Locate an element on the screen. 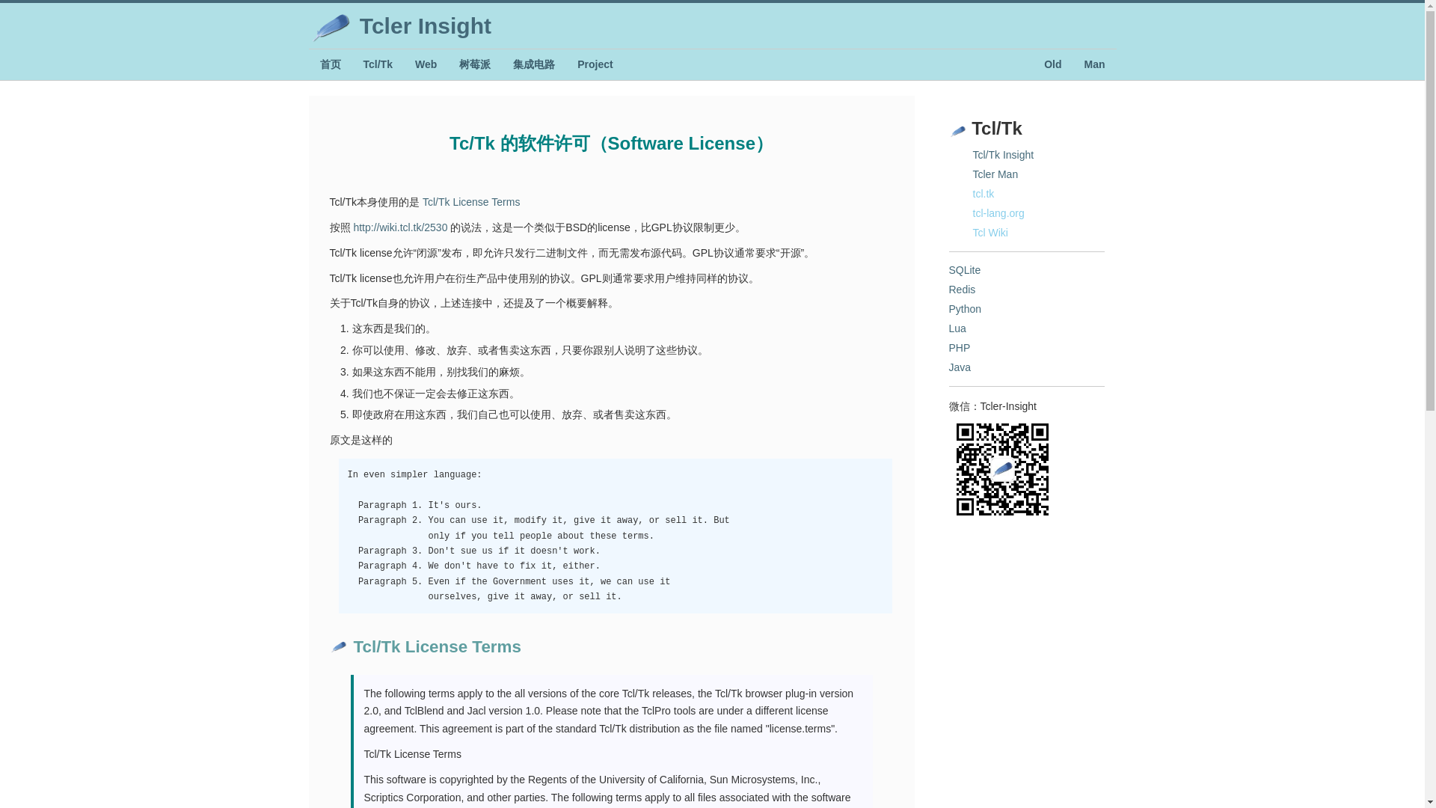 Image resolution: width=1436 pixels, height=808 pixels. tcl.tk is located at coordinates (983, 193).